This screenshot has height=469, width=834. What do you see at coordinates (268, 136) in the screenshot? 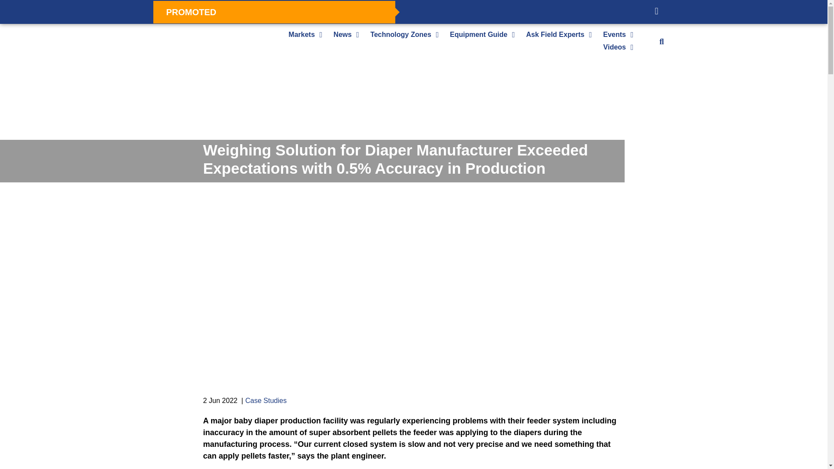
I see `Tailor Made Process Technology, Since 1990` at bounding box center [268, 136].